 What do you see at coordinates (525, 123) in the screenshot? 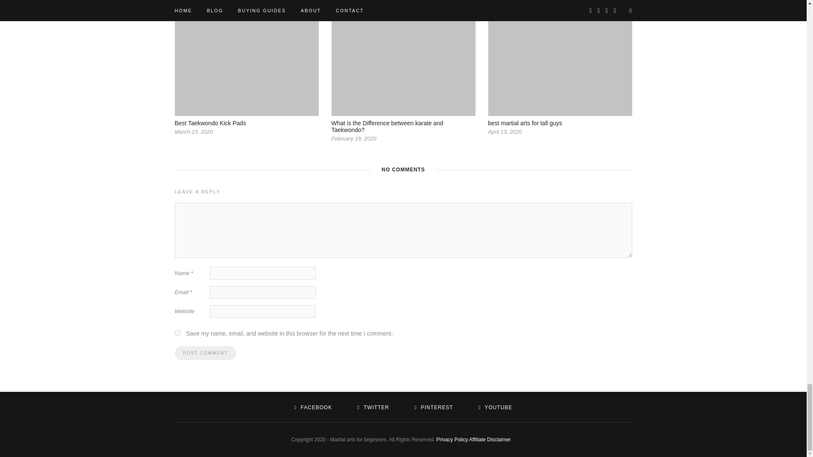
I see `best martial arts for tall guys` at bounding box center [525, 123].